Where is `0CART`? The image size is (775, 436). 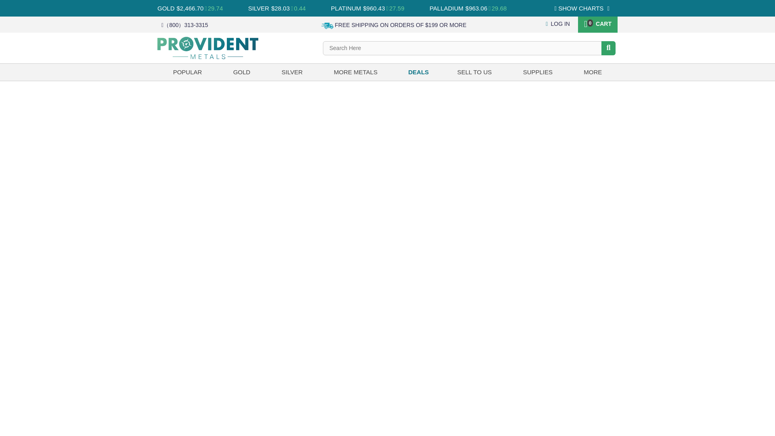 0CART is located at coordinates (597, 23).